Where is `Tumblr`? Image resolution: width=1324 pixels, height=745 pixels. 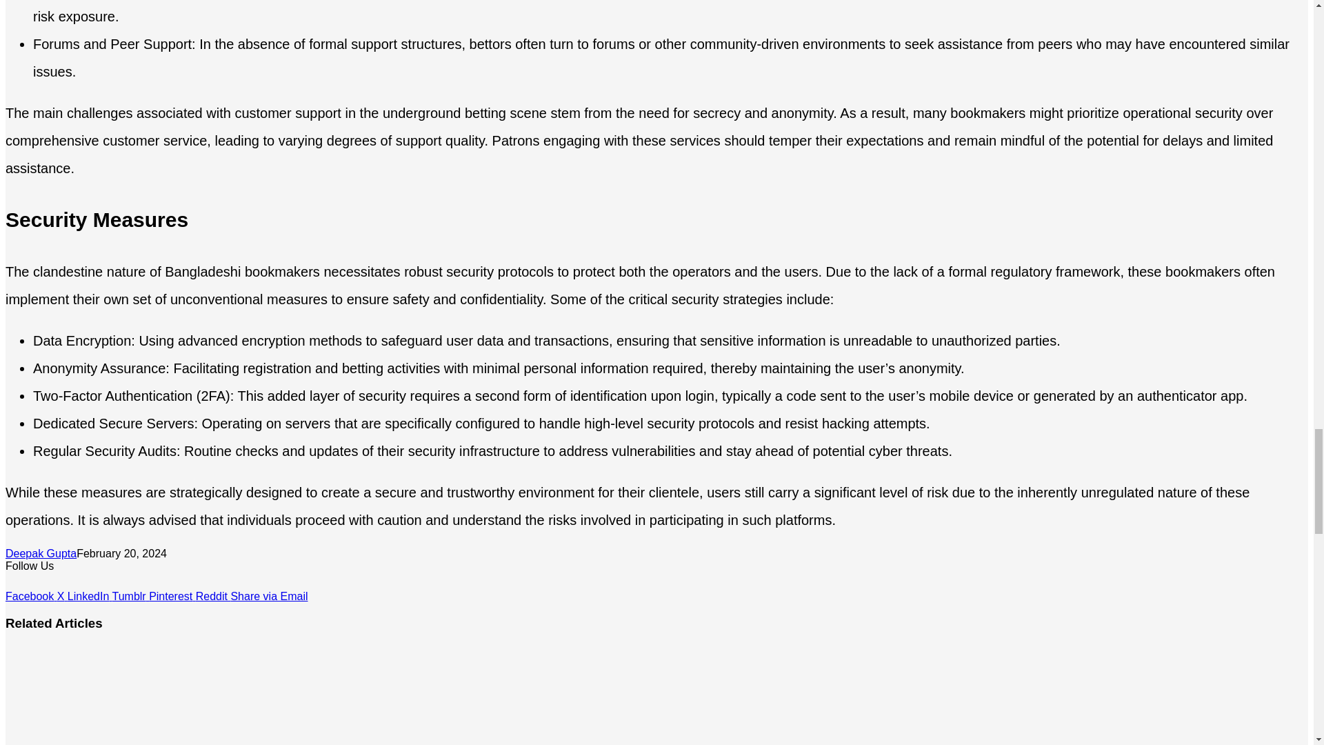
Tumblr is located at coordinates (130, 596).